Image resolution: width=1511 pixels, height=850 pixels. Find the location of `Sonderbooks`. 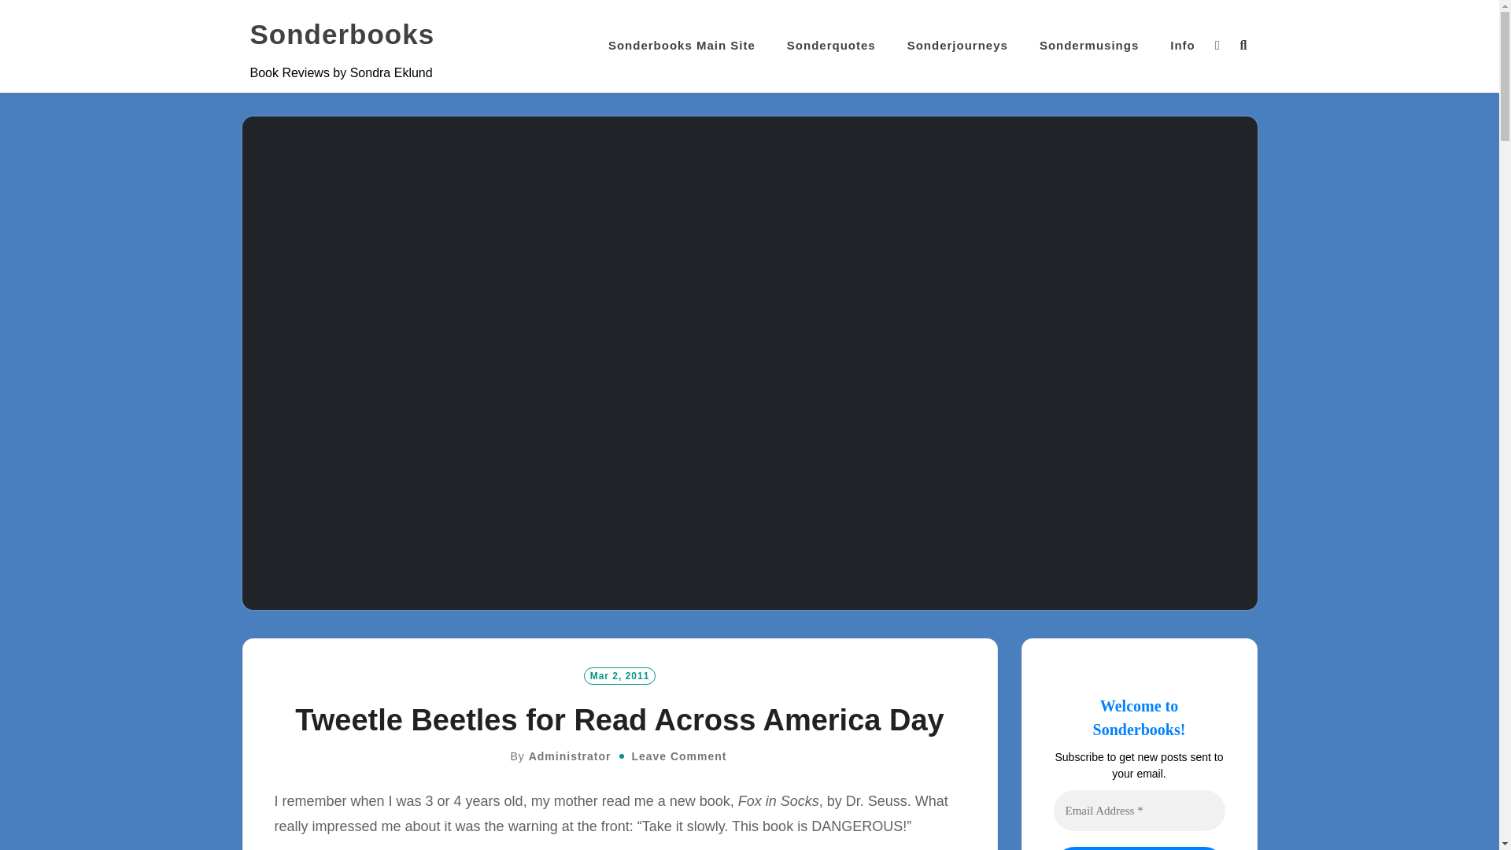

Sonderbooks is located at coordinates (342, 35).